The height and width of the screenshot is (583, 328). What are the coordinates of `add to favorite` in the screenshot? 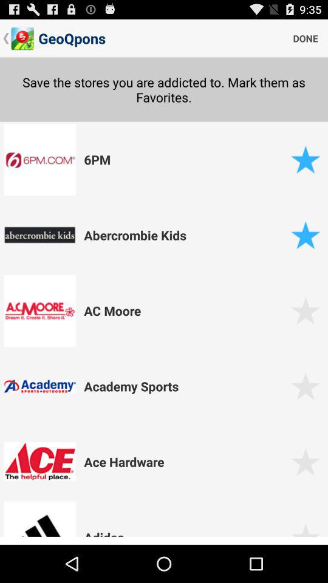 It's located at (305, 534).